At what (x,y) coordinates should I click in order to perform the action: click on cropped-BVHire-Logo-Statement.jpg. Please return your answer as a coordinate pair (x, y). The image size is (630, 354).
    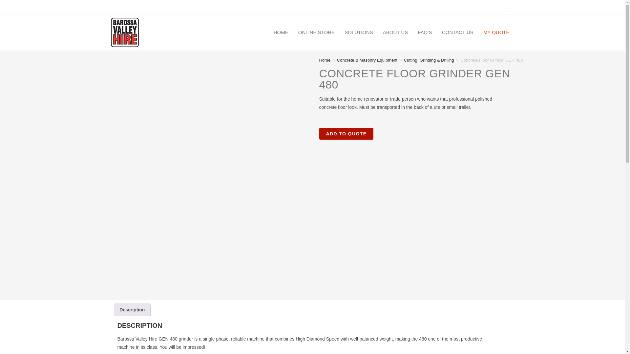
    Looking at the image, I should click on (125, 32).